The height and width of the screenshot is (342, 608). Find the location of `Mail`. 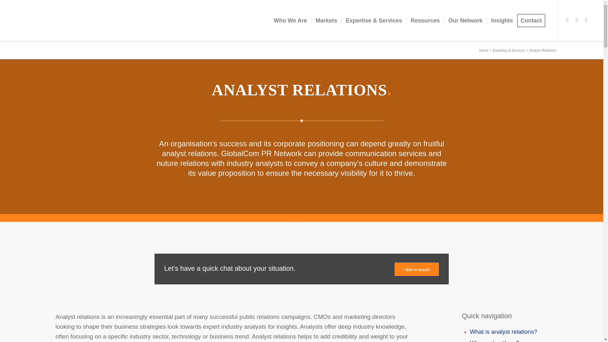

Mail is located at coordinates (577, 20).